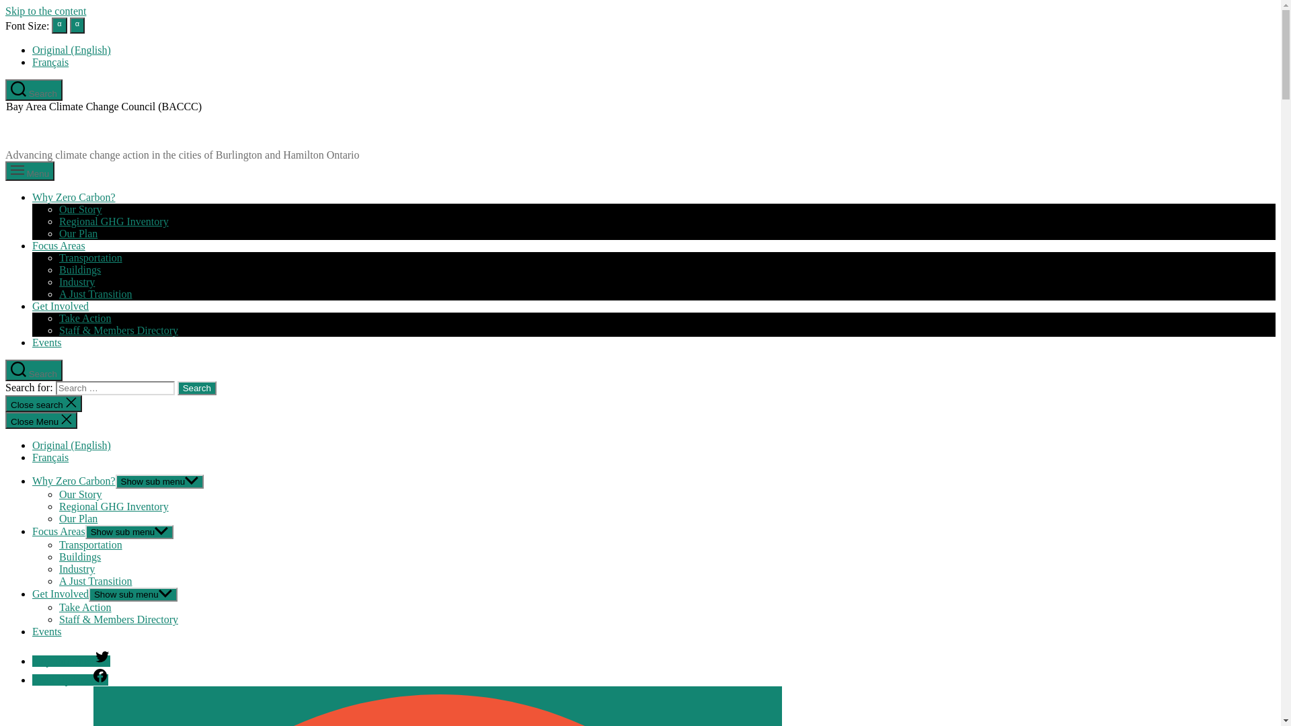 Image resolution: width=1291 pixels, height=726 pixels. Describe the element at coordinates (91, 258) in the screenshot. I see `Transportation` at that location.